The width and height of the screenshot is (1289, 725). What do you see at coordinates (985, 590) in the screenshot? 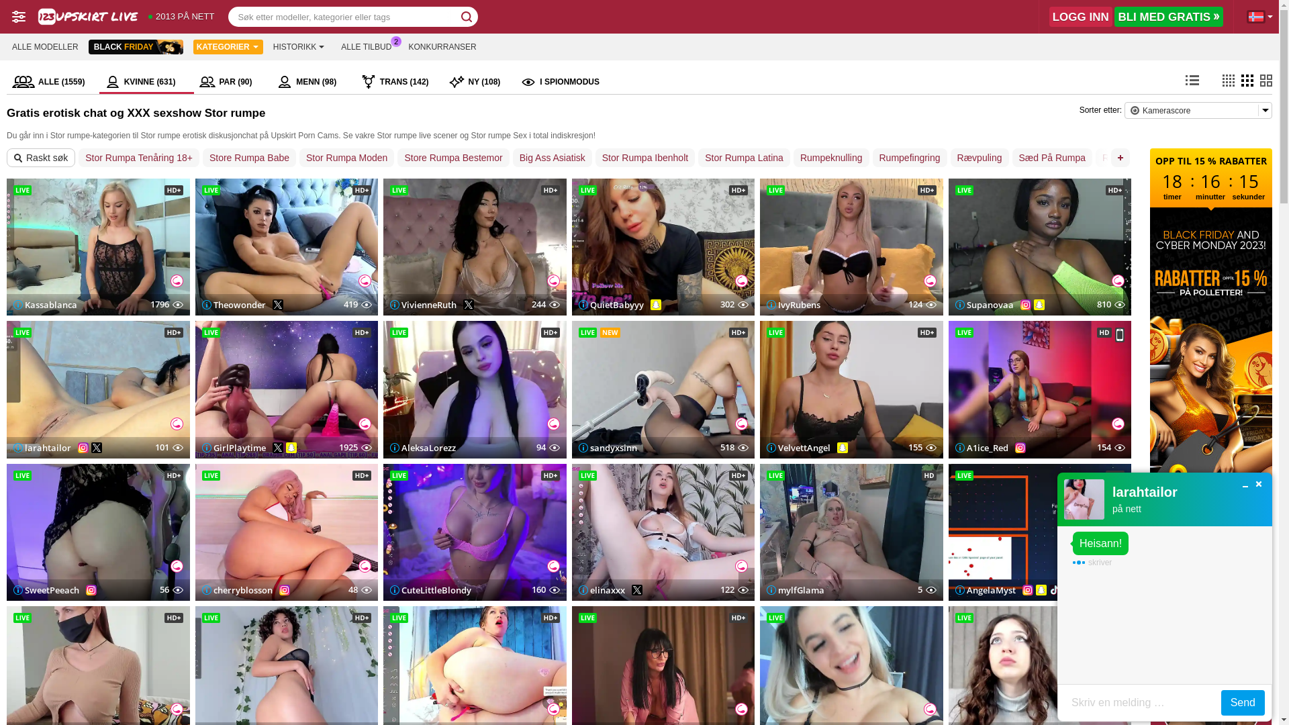
I see `AngelaMyst` at bounding box center [985, 590].